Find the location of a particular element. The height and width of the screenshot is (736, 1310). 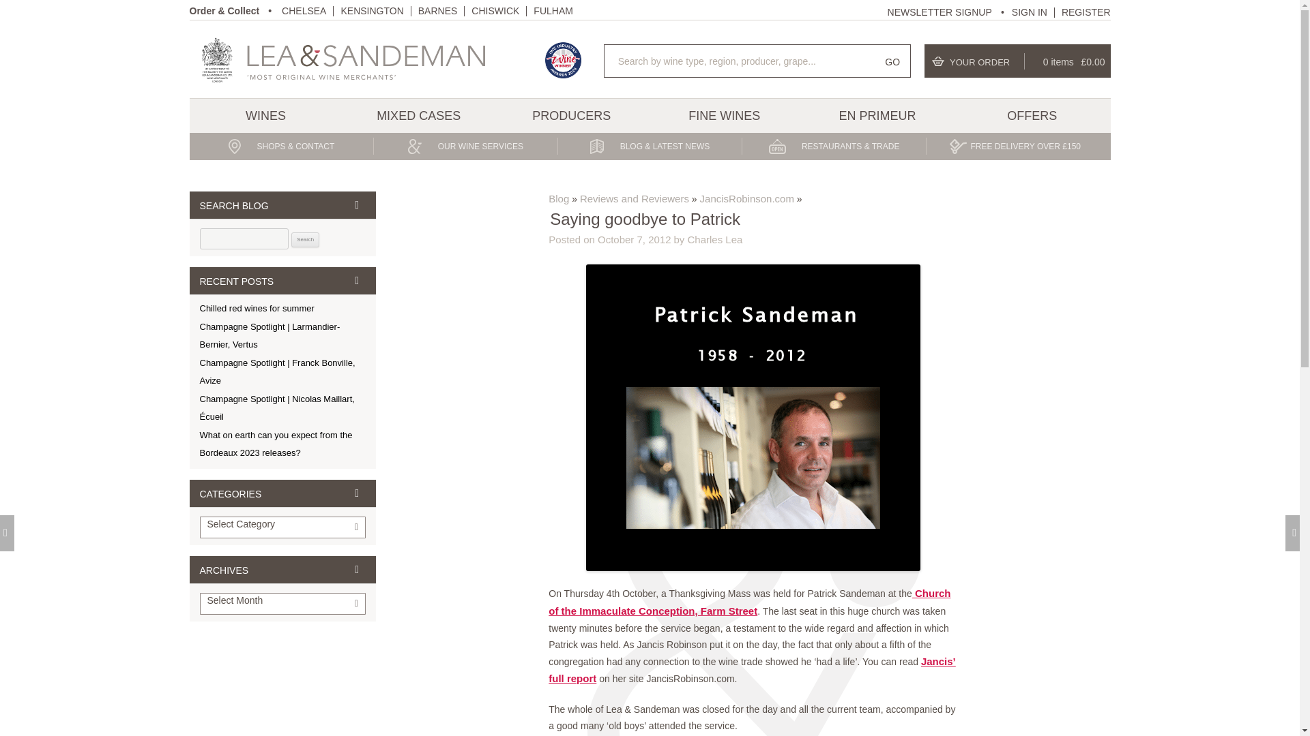

SIGN IN is located at coordinates (1029, 12).